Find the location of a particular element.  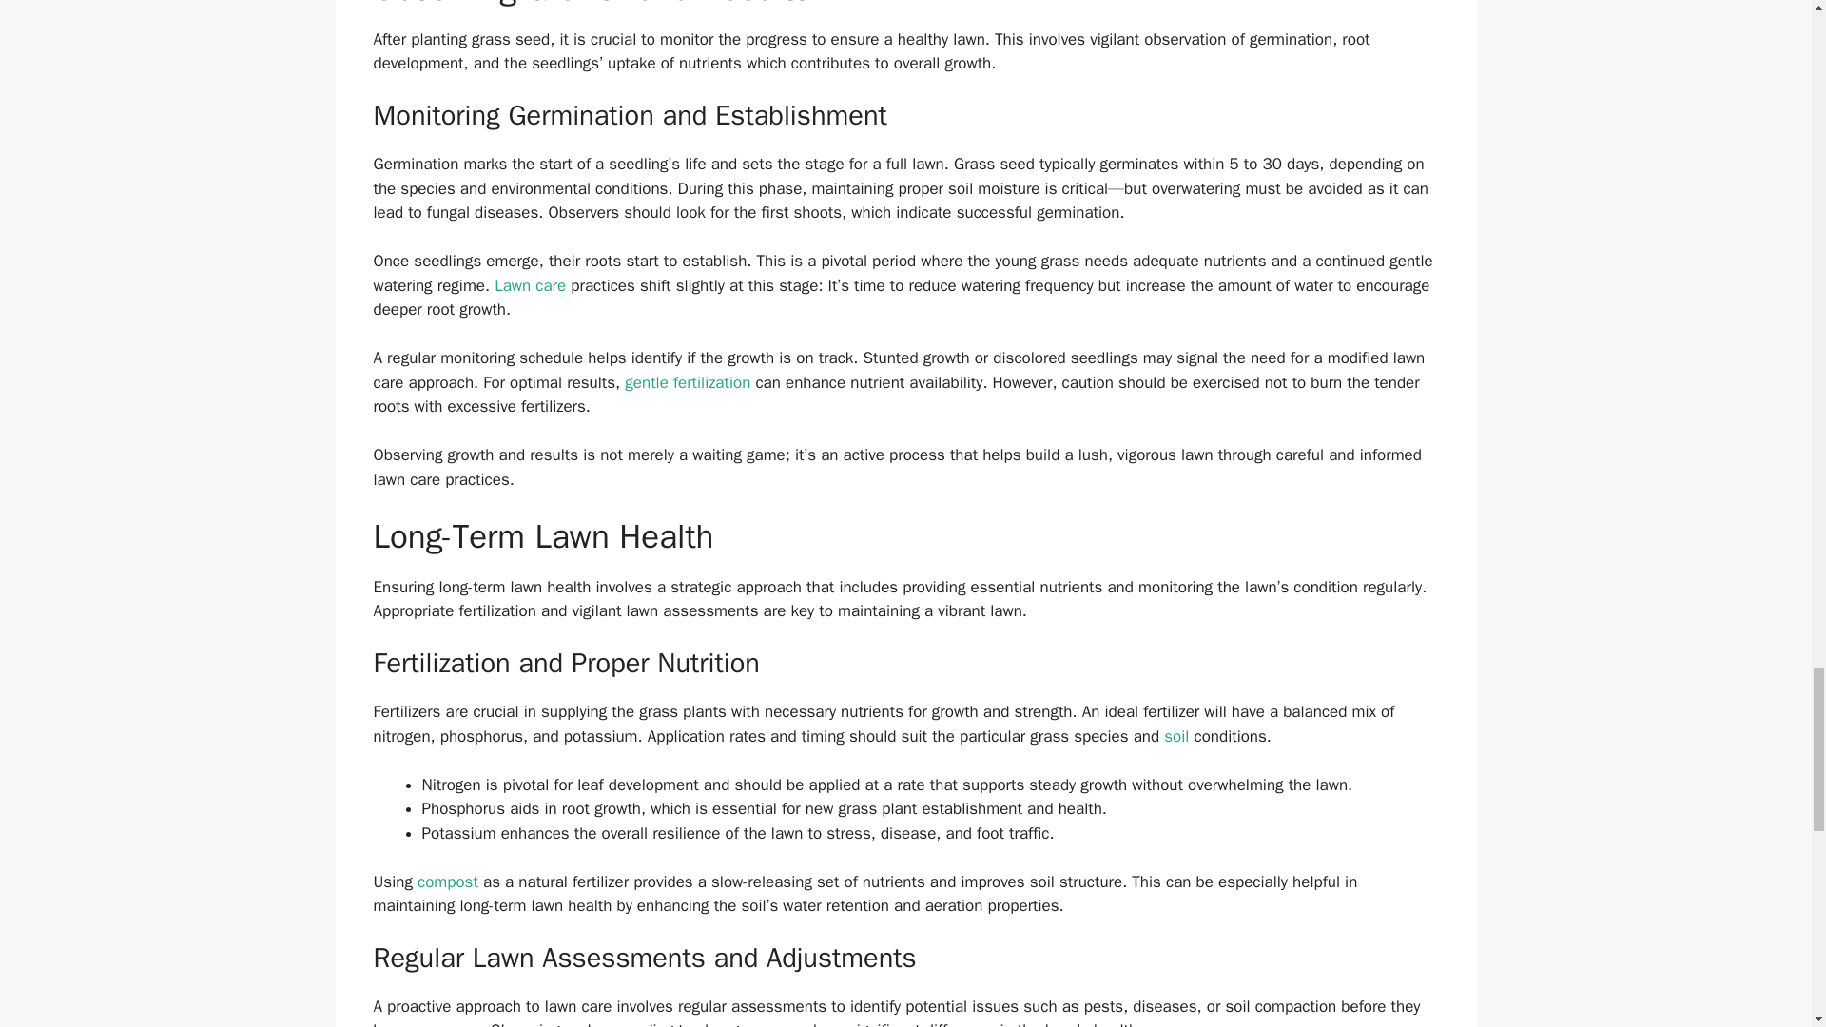

soil is located at coordinates (1175, 736).